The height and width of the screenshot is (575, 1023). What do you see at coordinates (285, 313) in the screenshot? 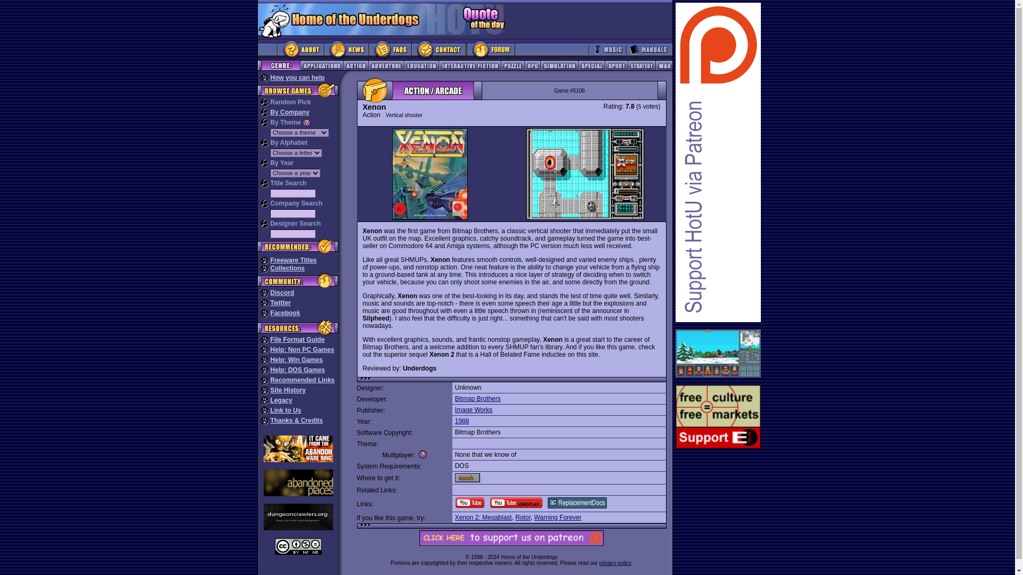
I see `Facebook` at bounding box center [285, 313].